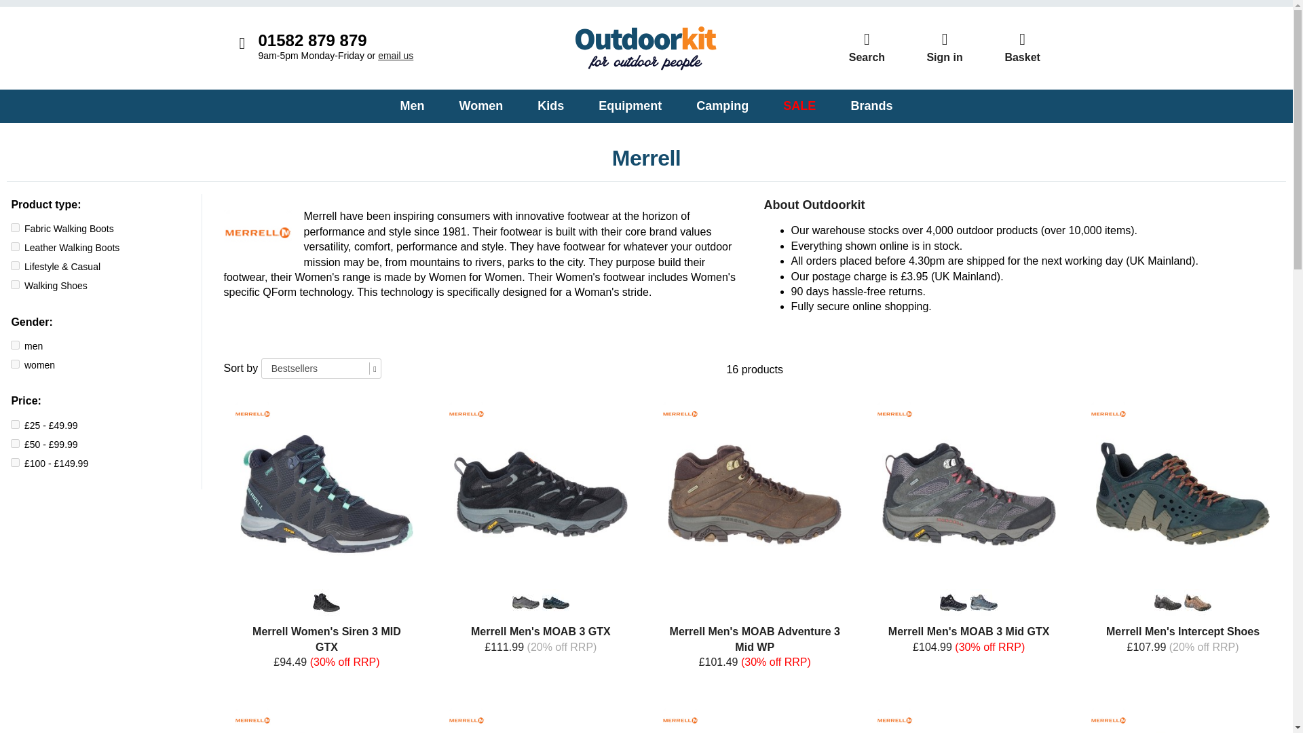 The image size is (1303, 733). Describe the element at coordinates (1168, 603) in the screenshot. I see `Merrell Men's Intercept Shoes` at that location.